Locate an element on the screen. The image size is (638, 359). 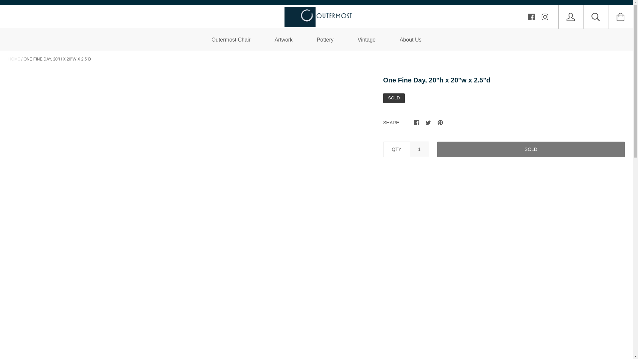
Vintage is located at coordinates (366, 40).